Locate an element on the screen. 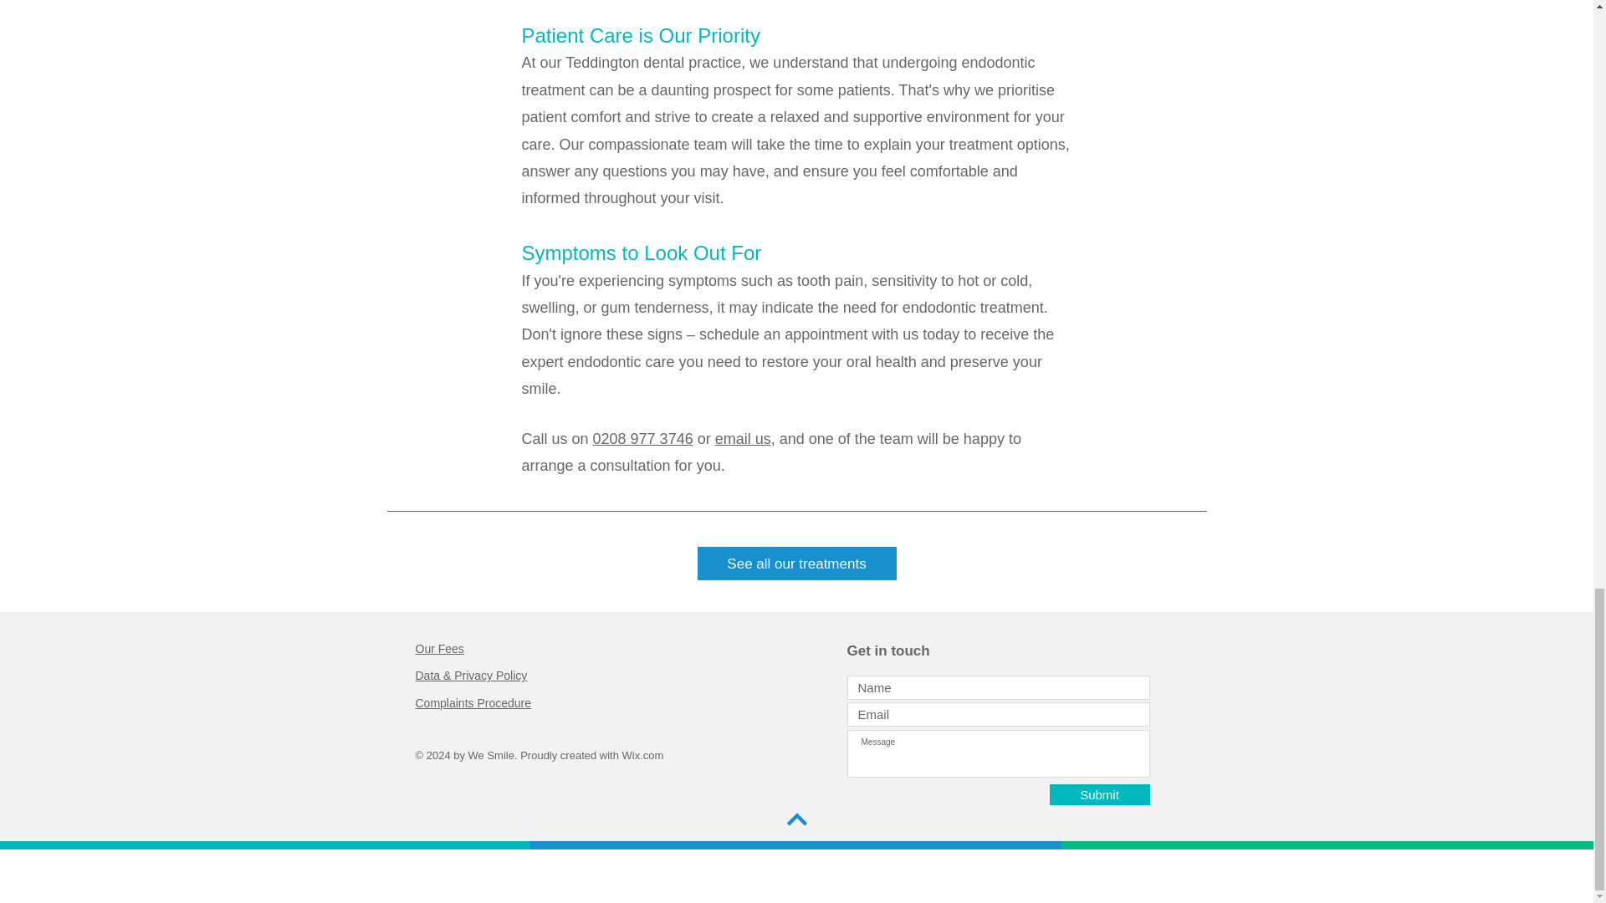 The height and width of the screenshot is (903, 1606). Submit is located at coordinates (1099, 794).